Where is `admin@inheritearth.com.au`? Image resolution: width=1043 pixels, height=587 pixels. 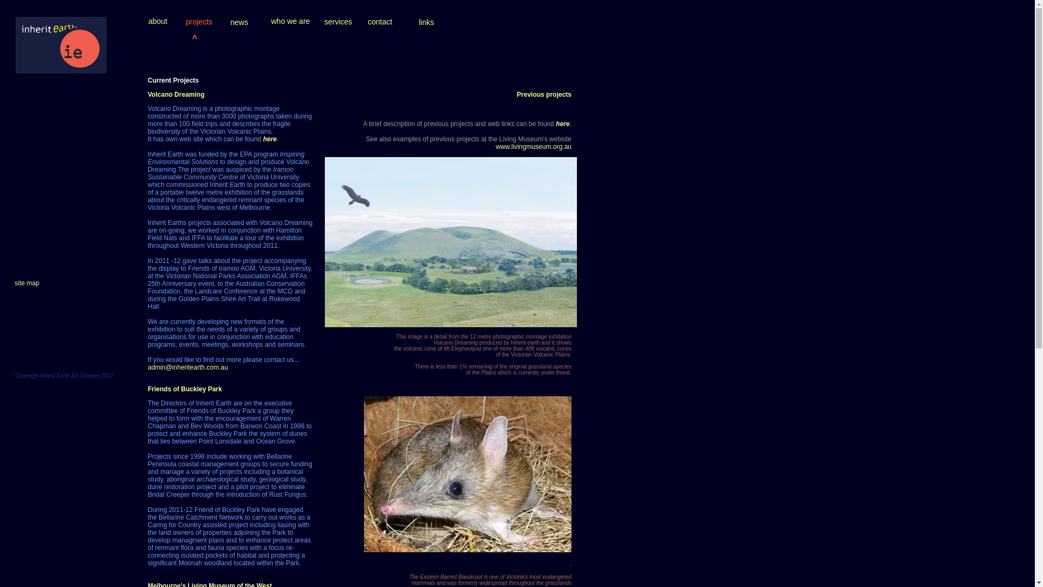 admin@inheritearth.com.au is located at coordinates (188, 367).